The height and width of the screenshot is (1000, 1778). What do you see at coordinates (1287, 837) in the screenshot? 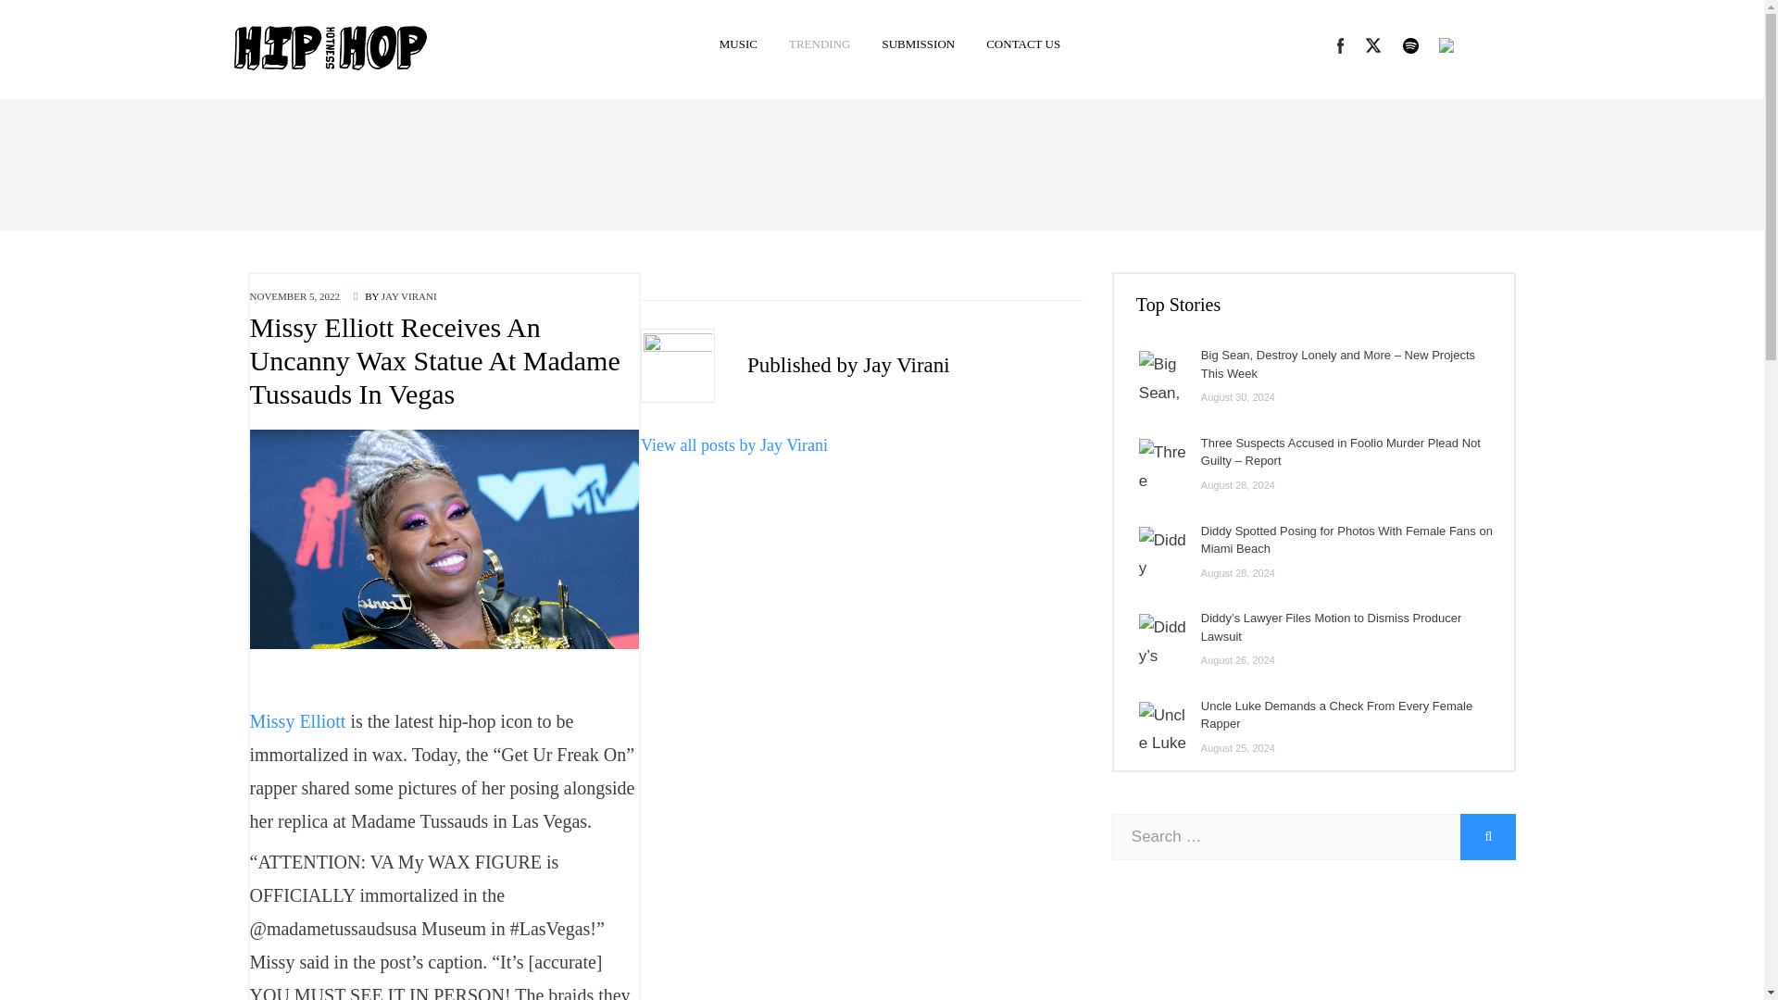
I see `Search for:` at bounding box center [1287, 837].